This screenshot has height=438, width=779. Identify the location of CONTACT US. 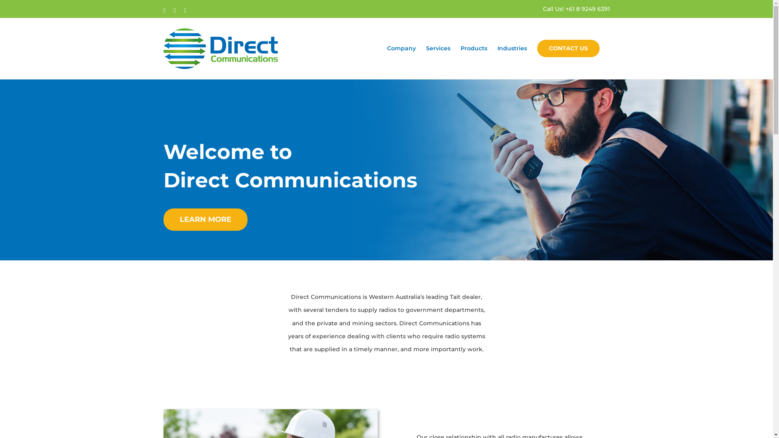
(568, 48).